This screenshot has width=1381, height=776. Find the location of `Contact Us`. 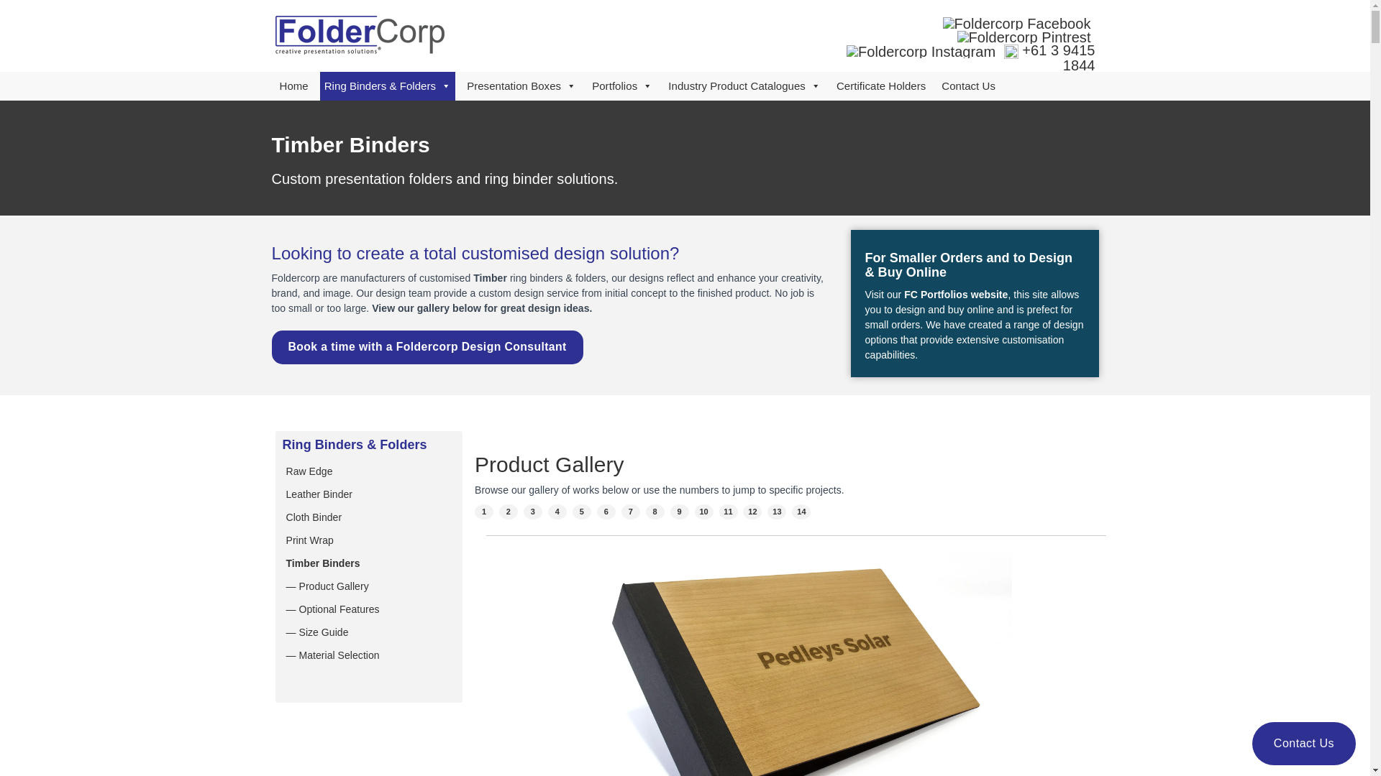

Contact Us is located at coordinates (968, 86).